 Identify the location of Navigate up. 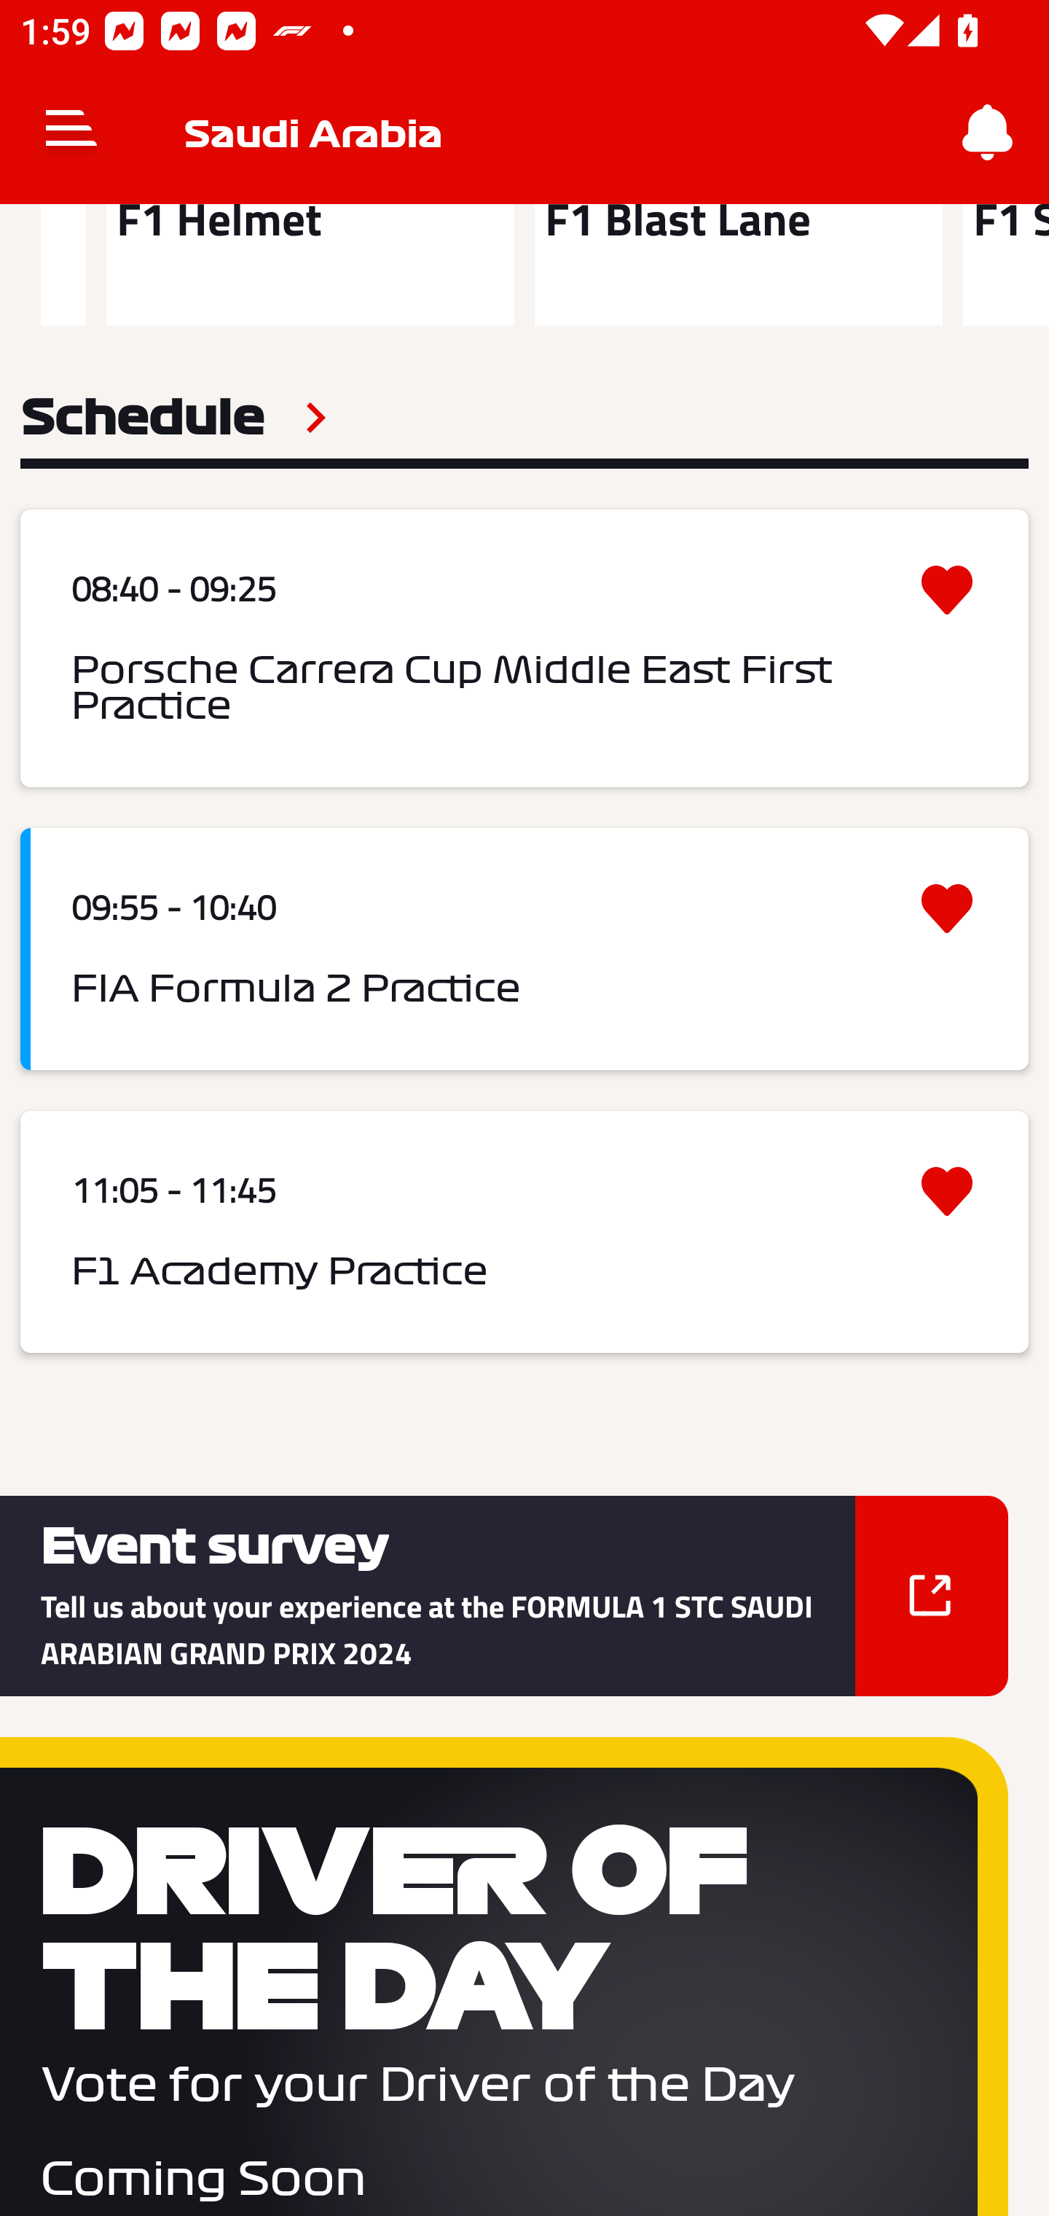
(71, 133).